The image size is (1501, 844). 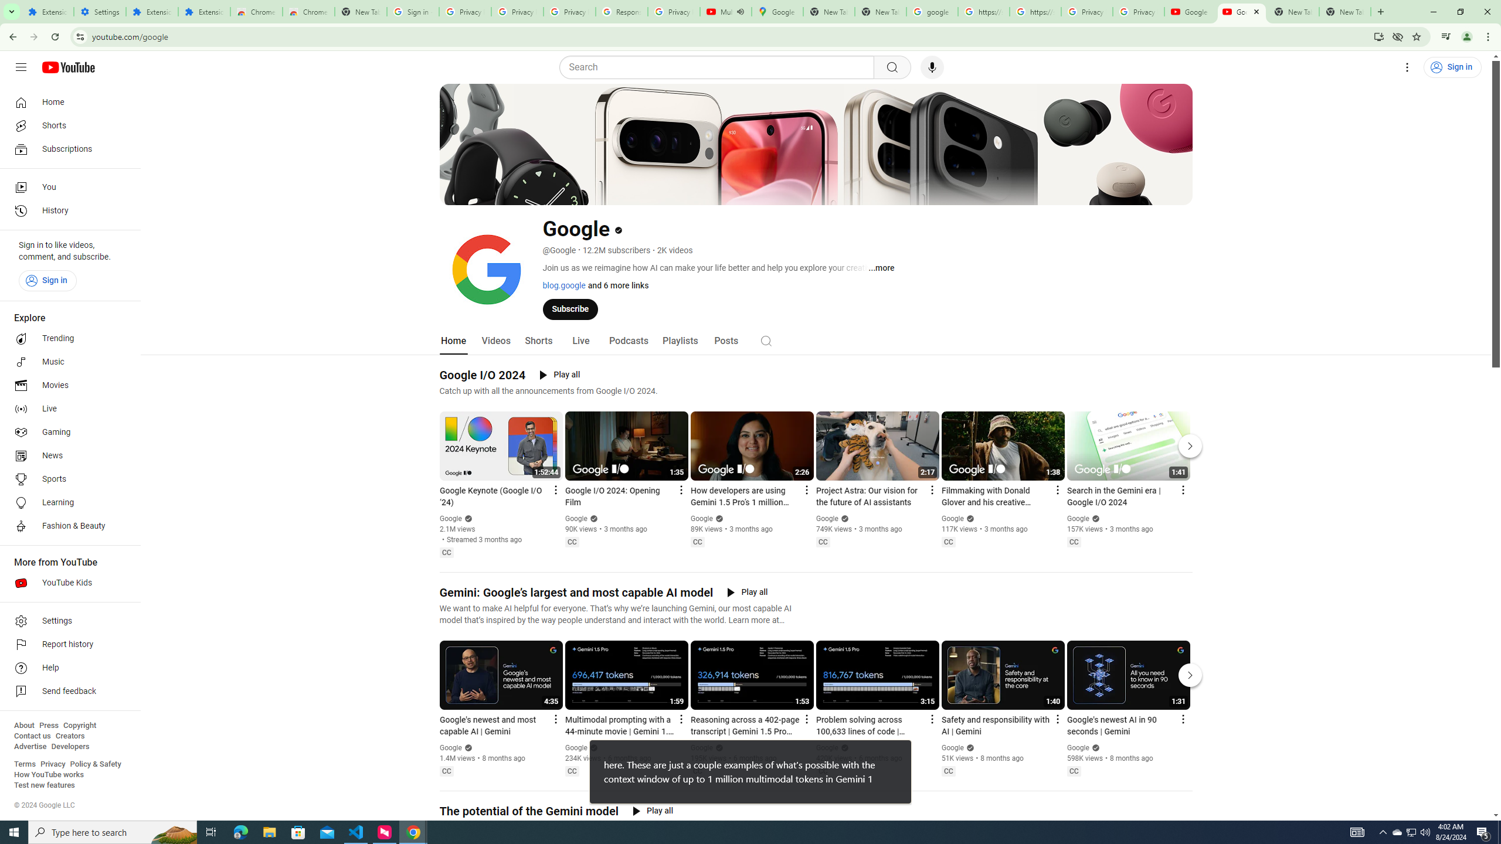 What do you see at coordinates (67, 362) in the screenshot?
I see `Music` at bounding box center [67, 362].